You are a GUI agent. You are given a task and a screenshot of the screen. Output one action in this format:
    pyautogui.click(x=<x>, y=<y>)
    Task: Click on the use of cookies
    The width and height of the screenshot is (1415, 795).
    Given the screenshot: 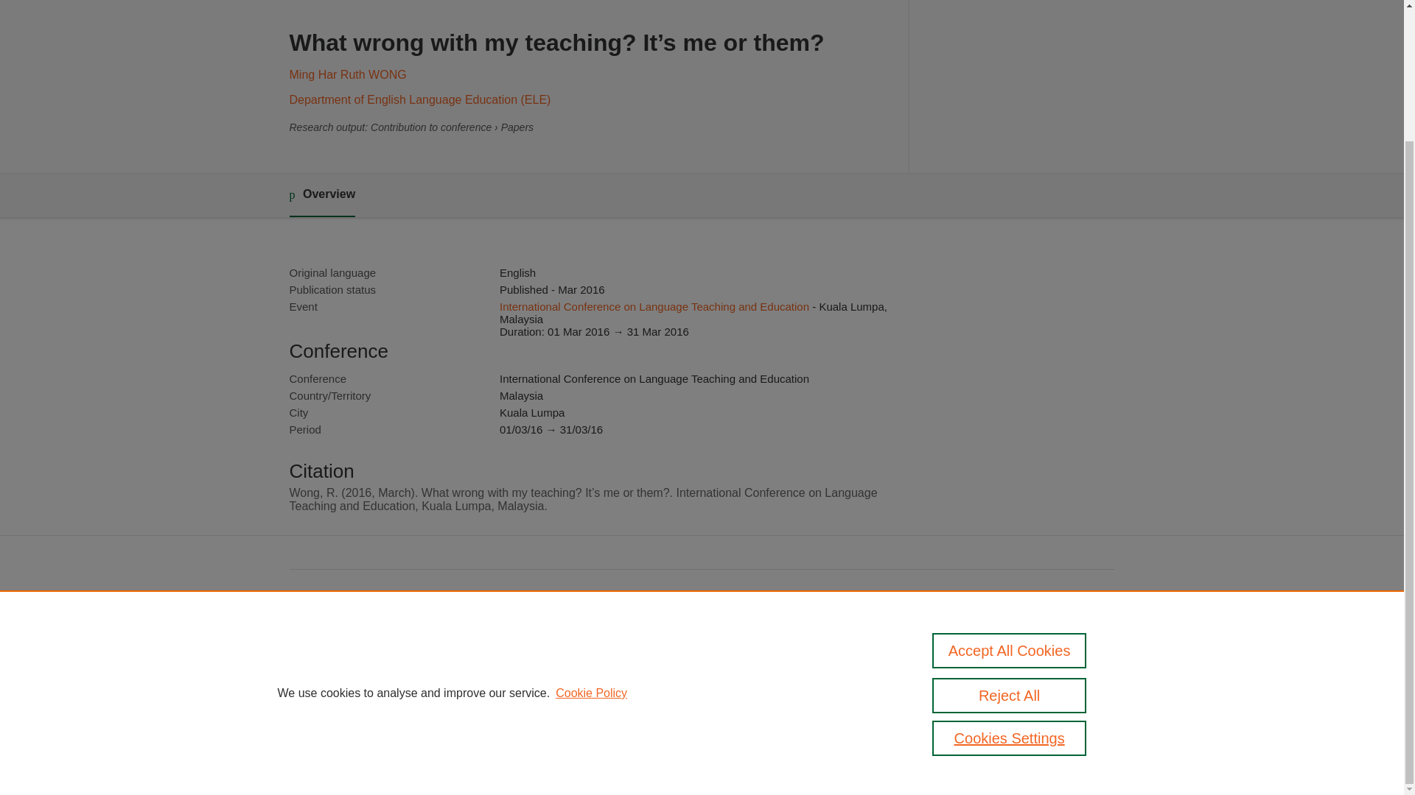 What is the action you would take?
    pyautogui.click(x=774, y=738)
    